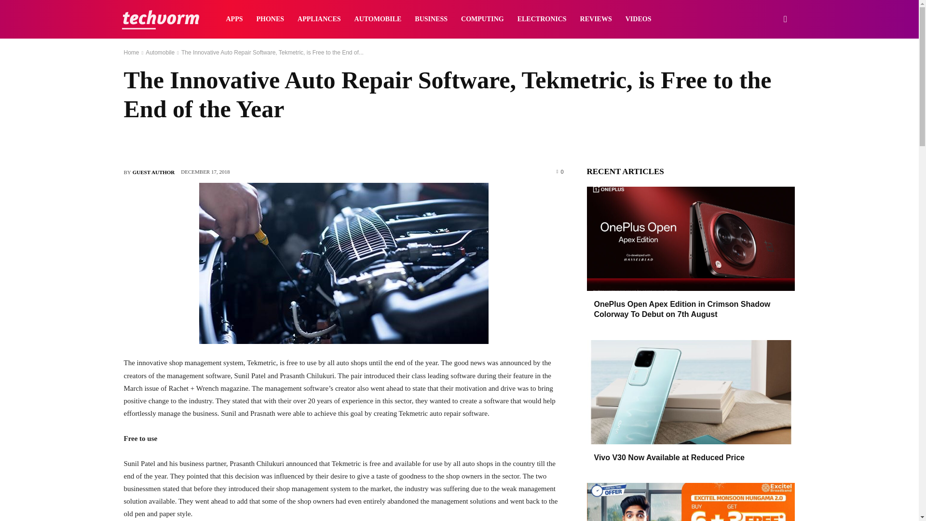 The width and height of the screenshot is (926, 521). What do you see at coordinates (596, 19) in the screenshot?
I see `REVIEWS` at bounding box center [596, 19].